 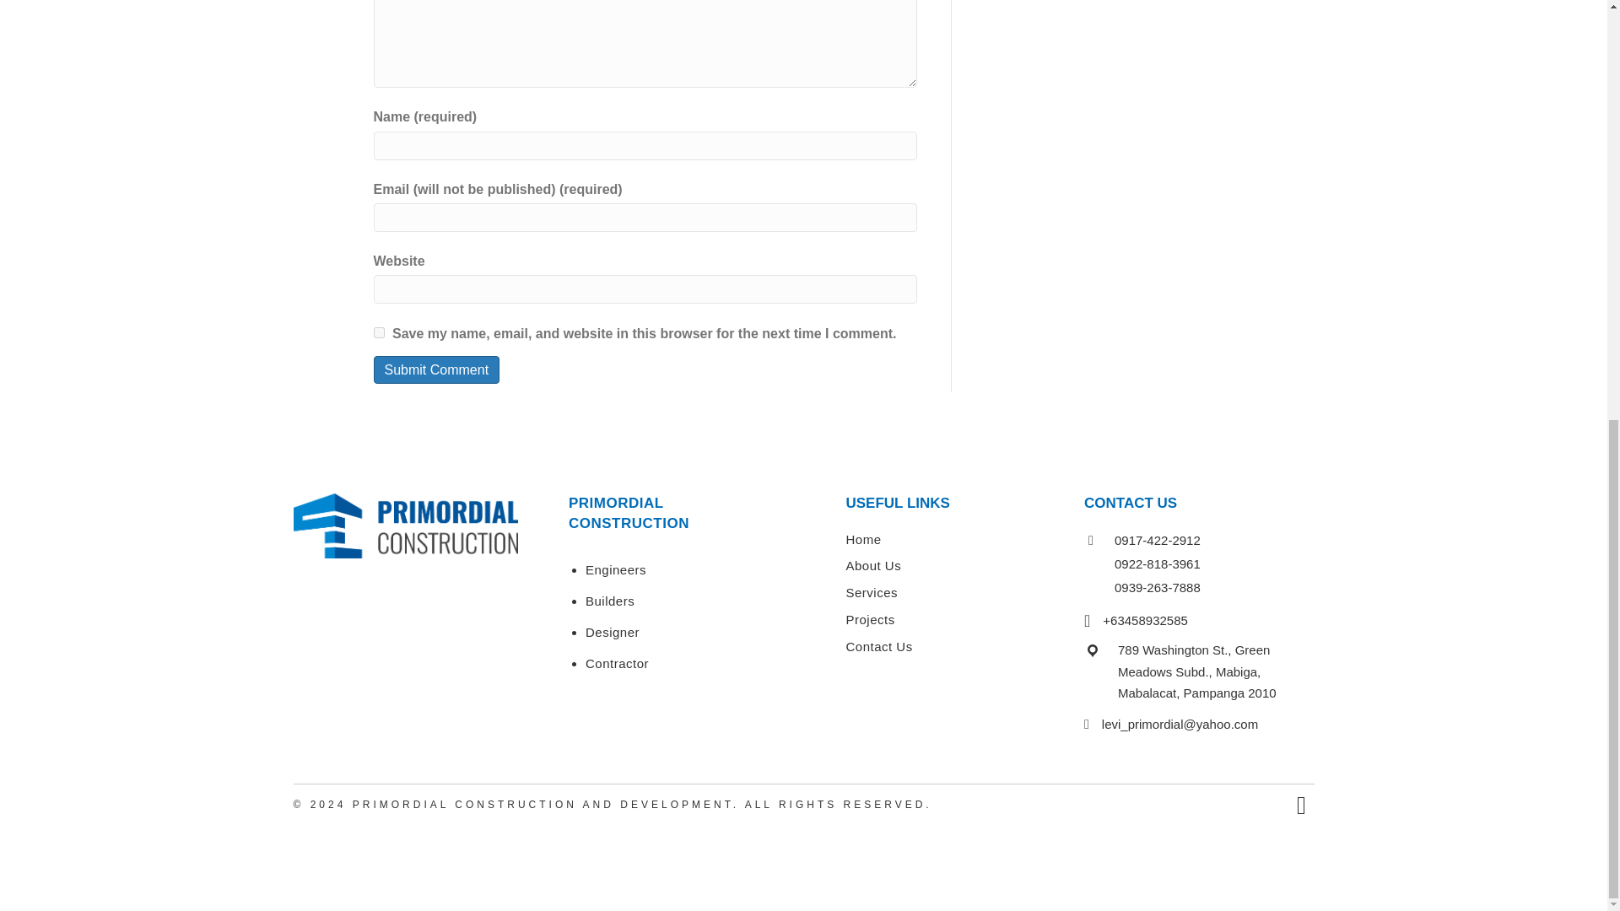 I want to click on Home, so click(x=863, y=539).